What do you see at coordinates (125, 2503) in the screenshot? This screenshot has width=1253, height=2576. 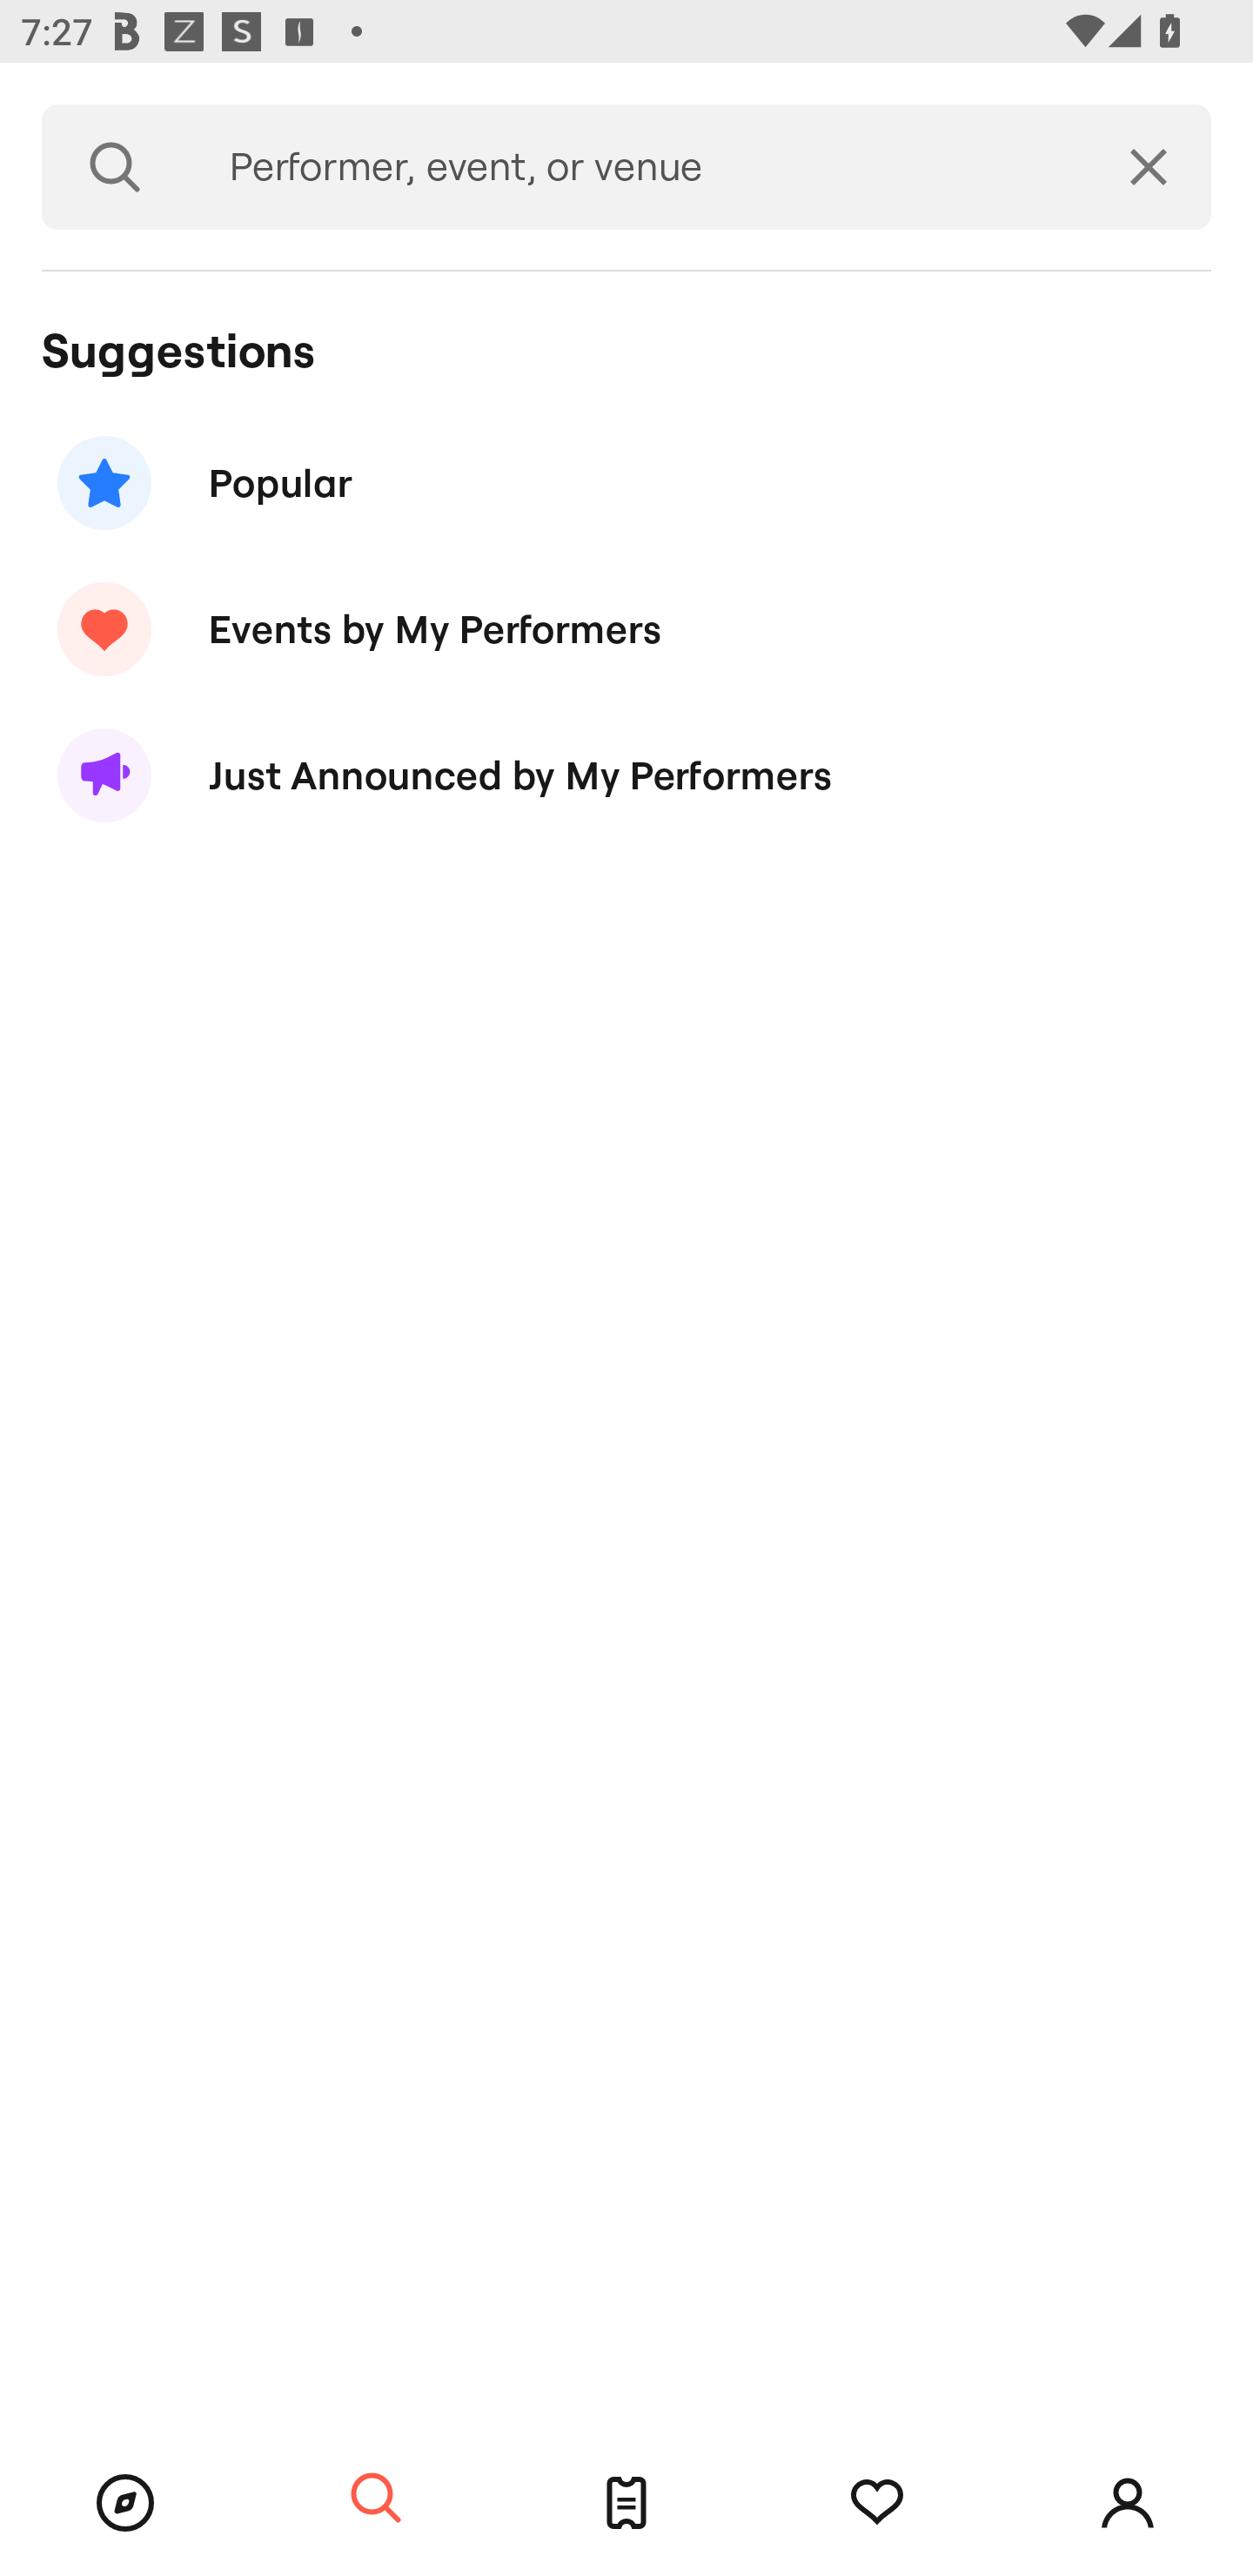 I see `Browse` at bounding box center [125, 2503].